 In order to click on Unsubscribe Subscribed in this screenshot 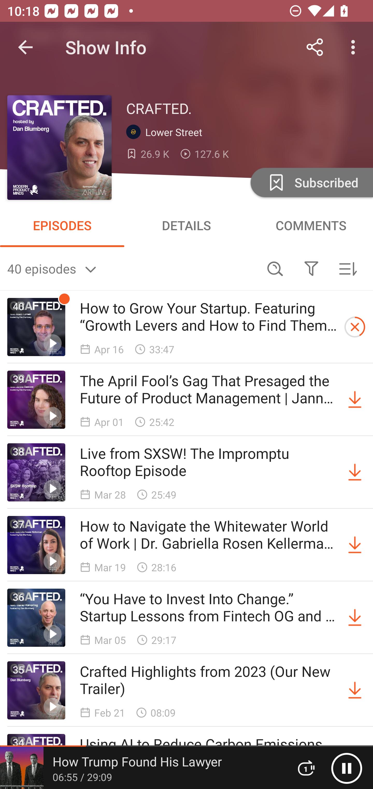, I will do `click(311, 182)`.